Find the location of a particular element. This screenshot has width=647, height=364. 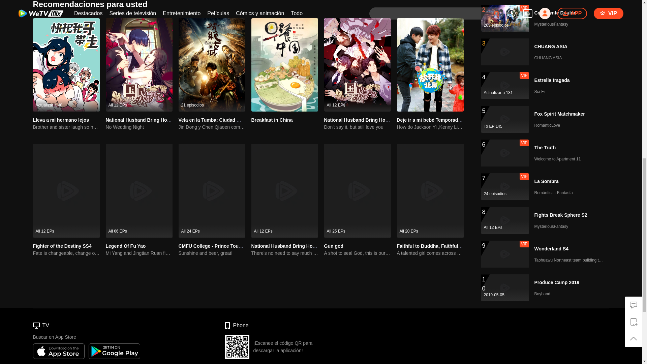

Lleva a mi hermano lejos is located at coordinates (61, 120).